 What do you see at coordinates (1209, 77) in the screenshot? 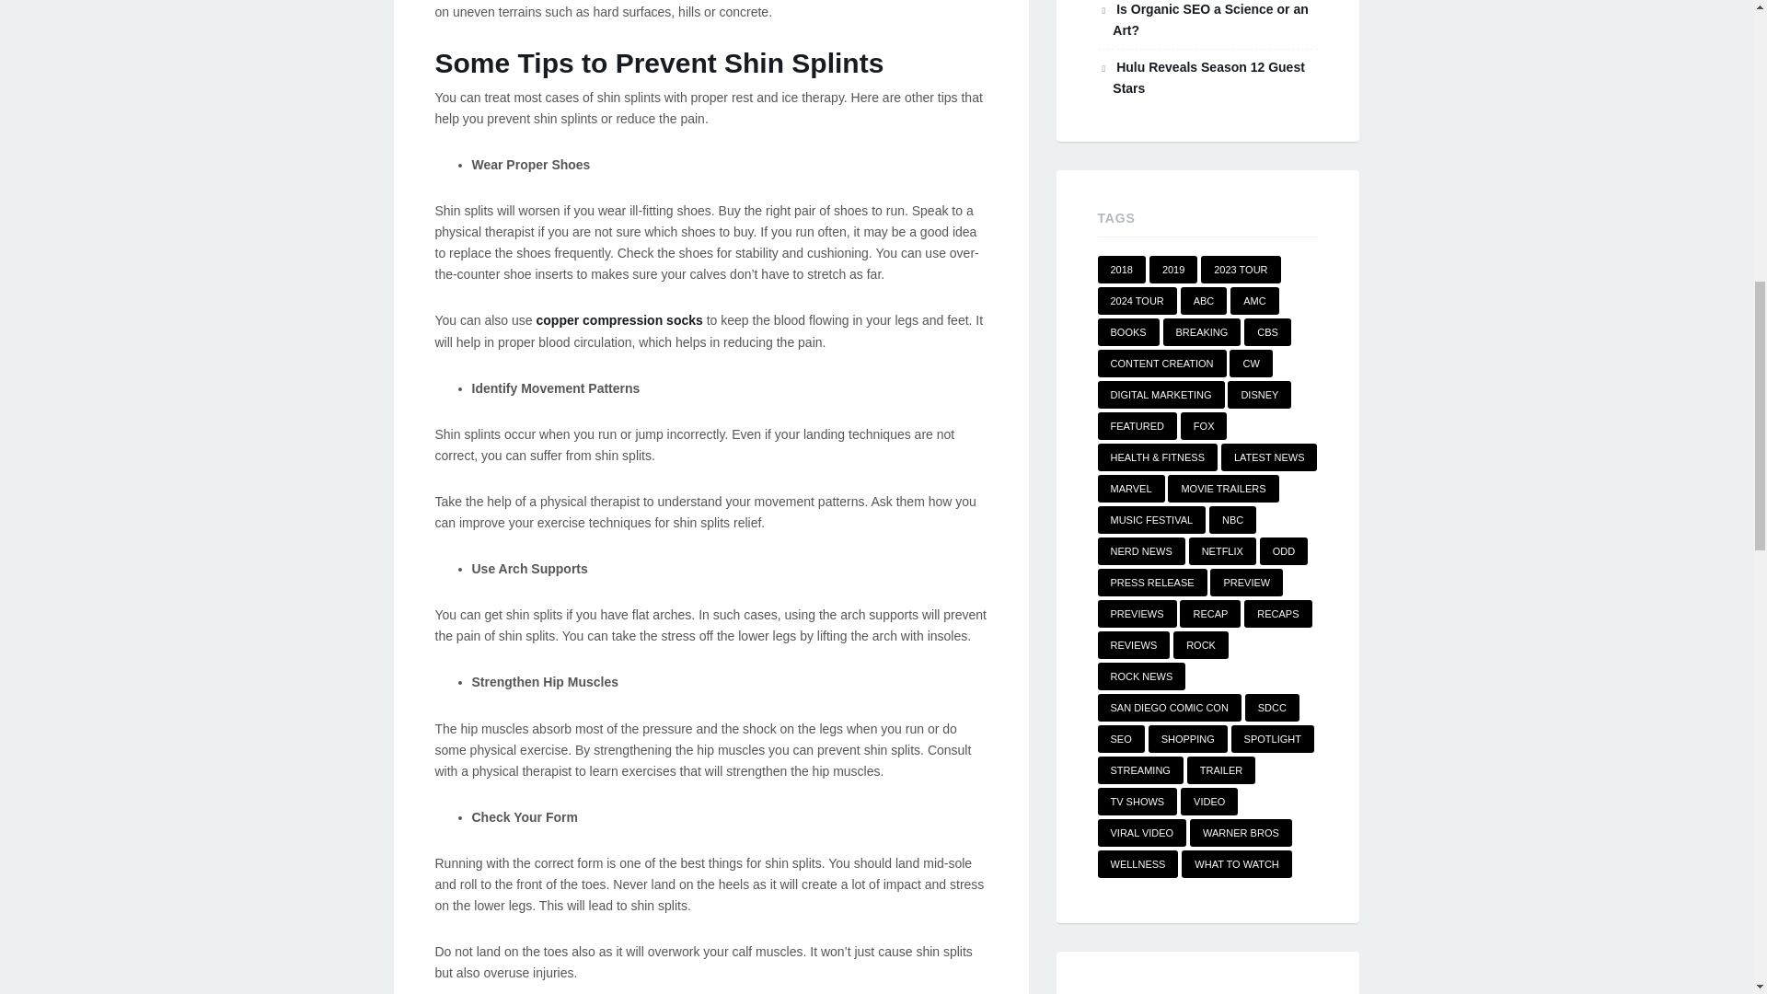
I see `Hulu Reveals Season 12 Guest Stars` at bounding box center [1209, 77].